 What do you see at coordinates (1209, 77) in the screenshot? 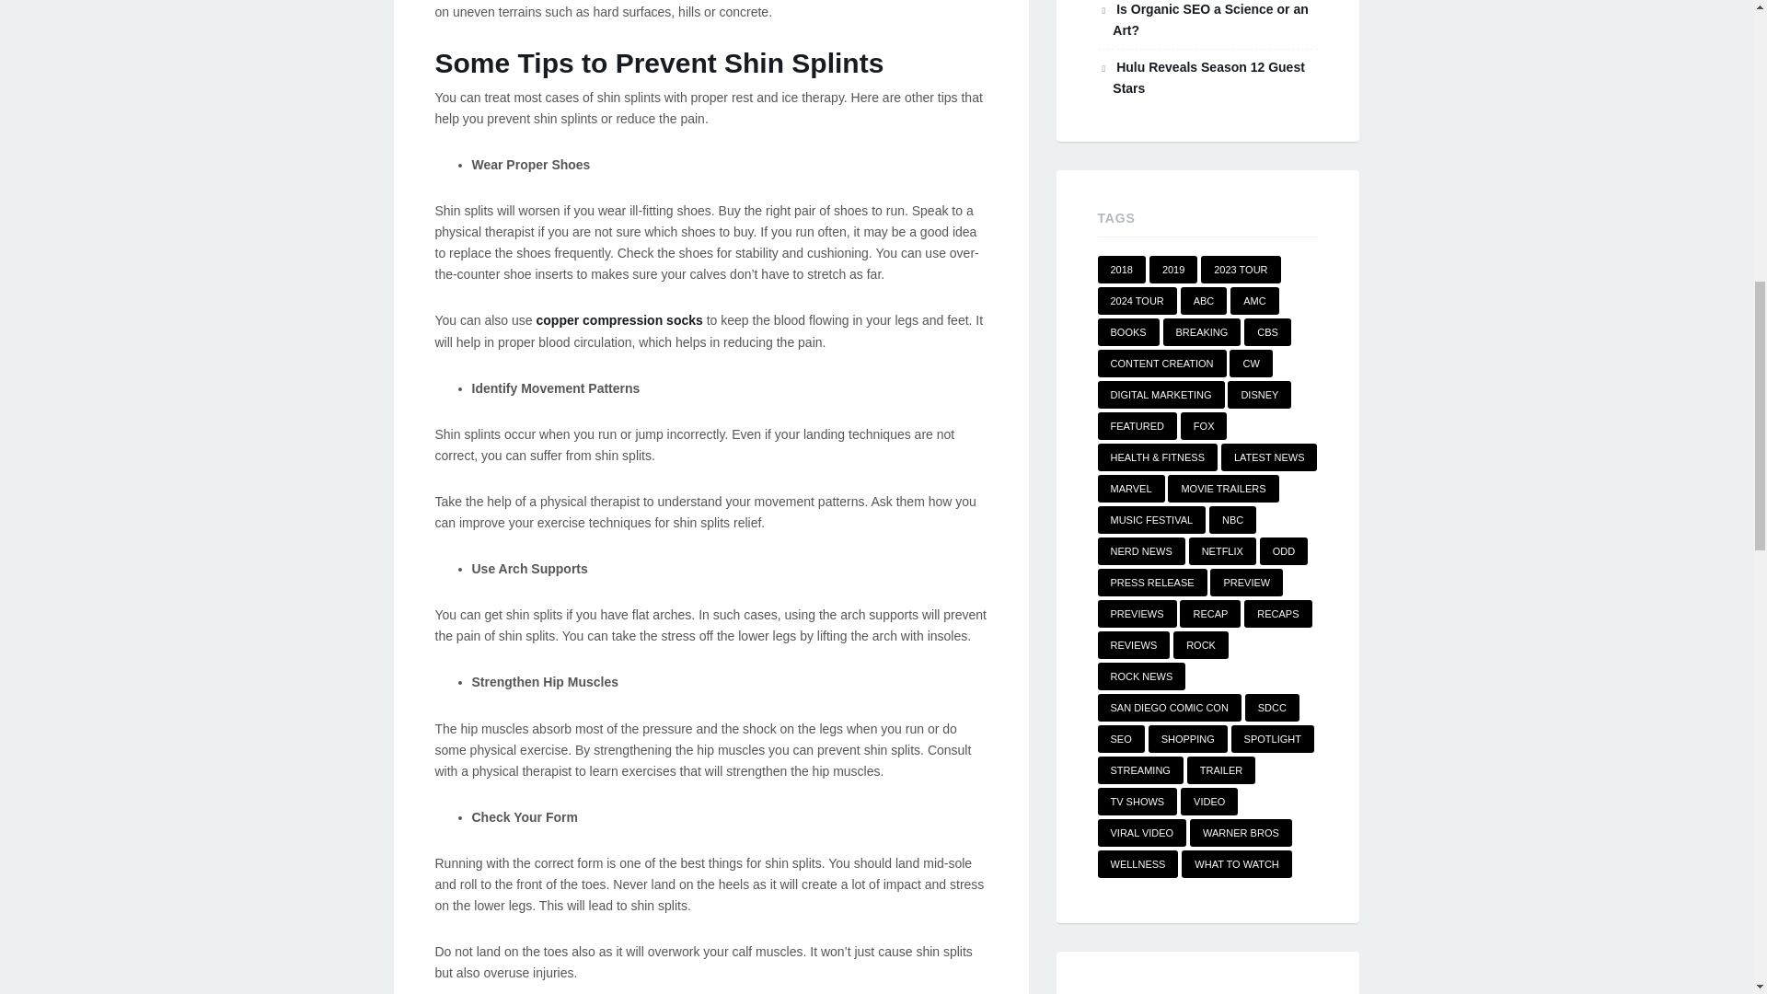
I see `Hulu Reveals Season 12 Guest Stars` at bounding box center [1209, 77].